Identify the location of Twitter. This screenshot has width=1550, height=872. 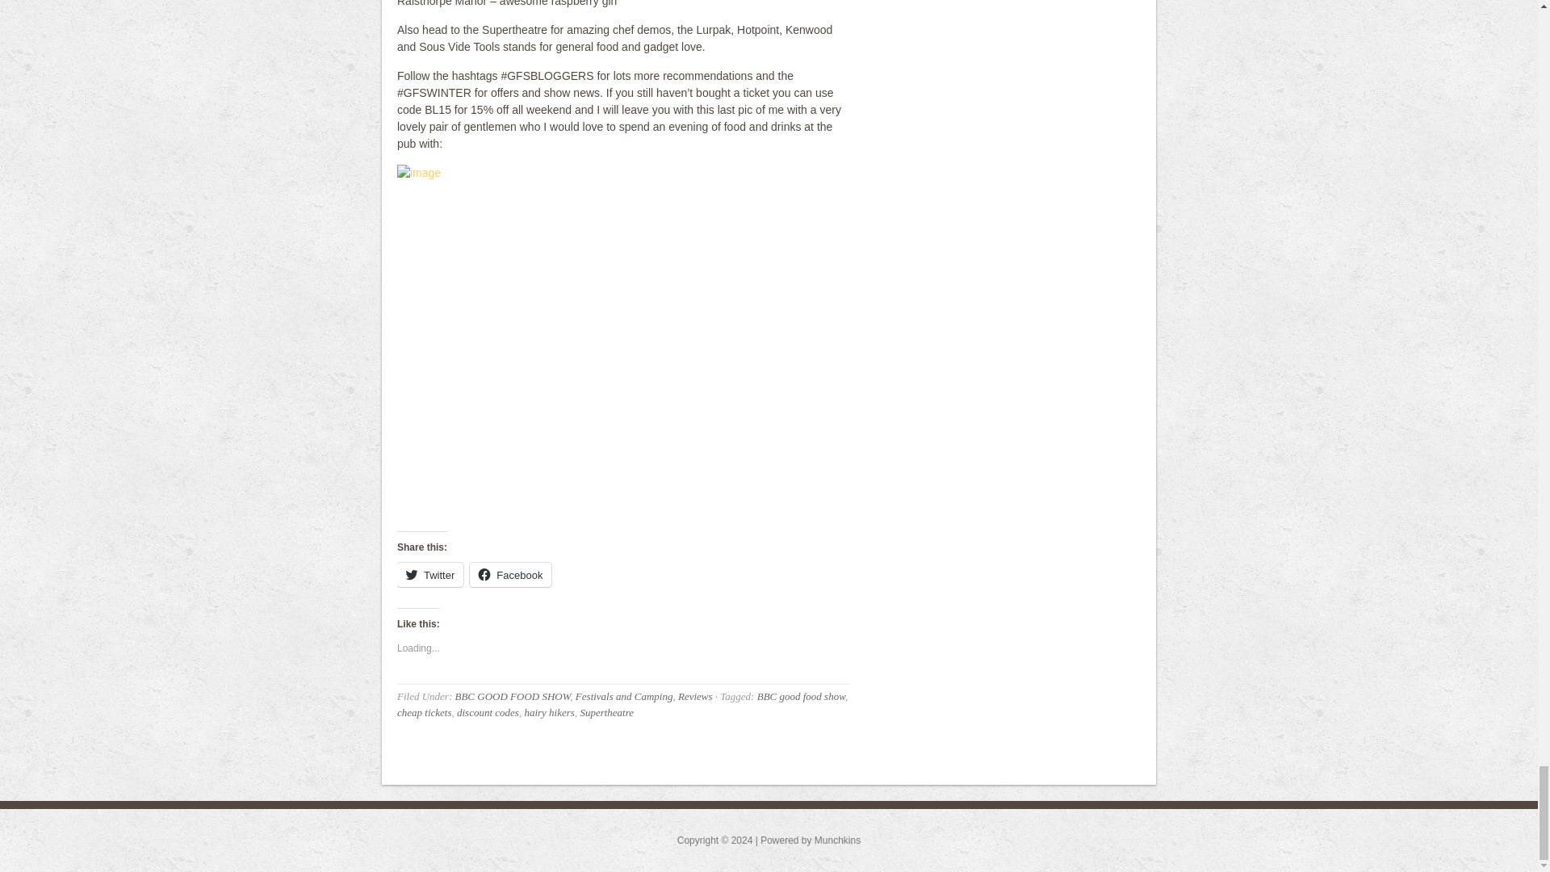
(429, 574).